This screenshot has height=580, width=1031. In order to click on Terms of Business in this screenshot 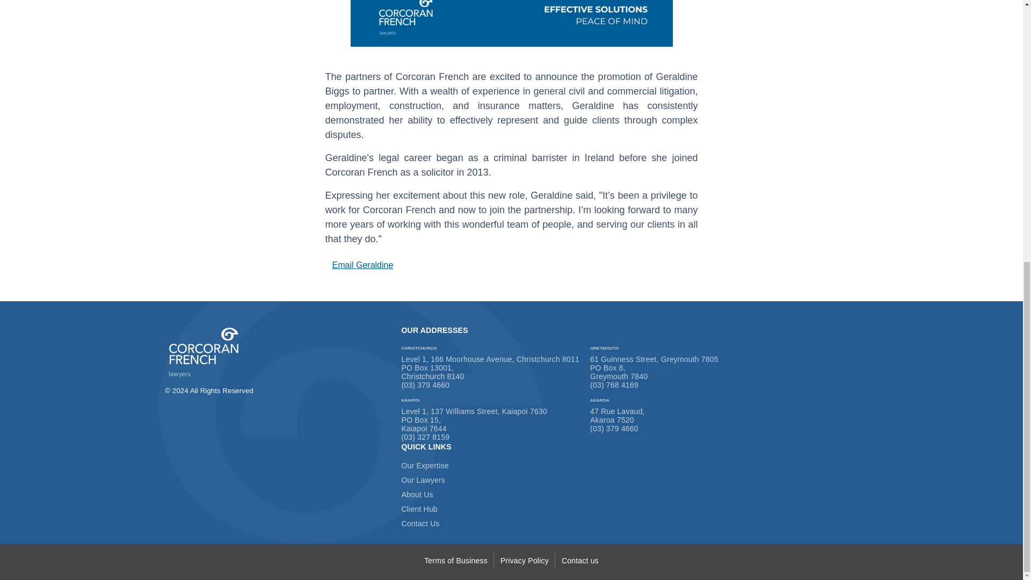, I will do `click(455, 560)`.